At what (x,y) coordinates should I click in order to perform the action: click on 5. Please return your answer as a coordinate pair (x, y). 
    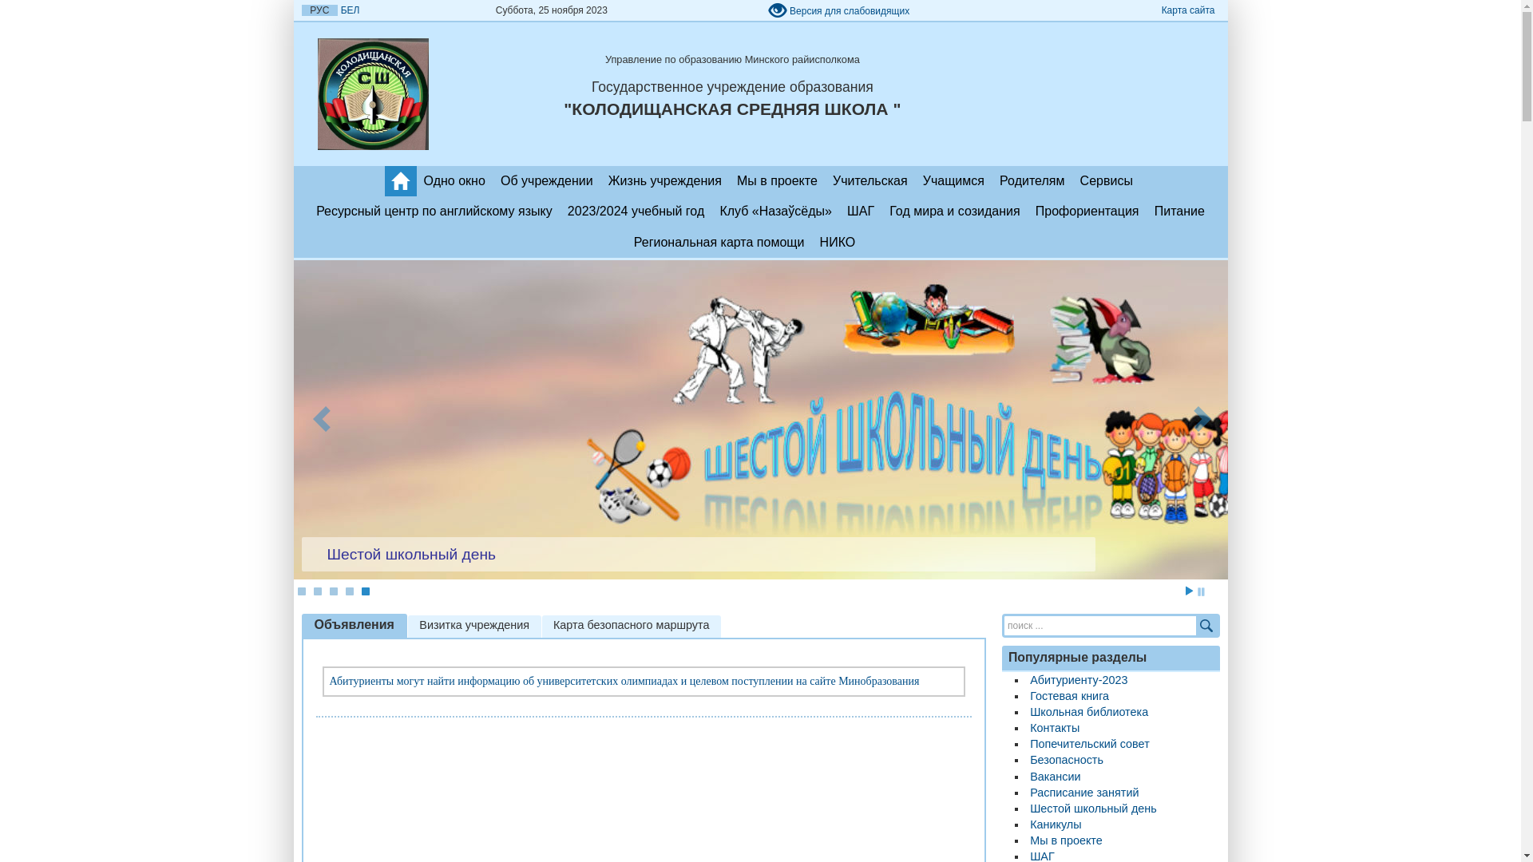
    Looking at the image, I should click on (365, 591).